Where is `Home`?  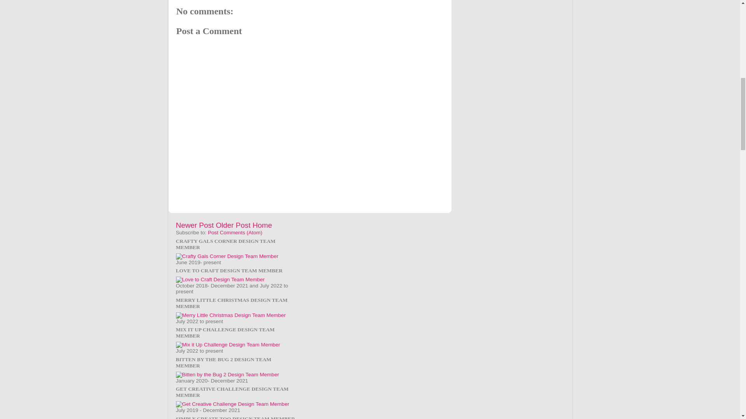 Home is located at coordinates (262, 225).